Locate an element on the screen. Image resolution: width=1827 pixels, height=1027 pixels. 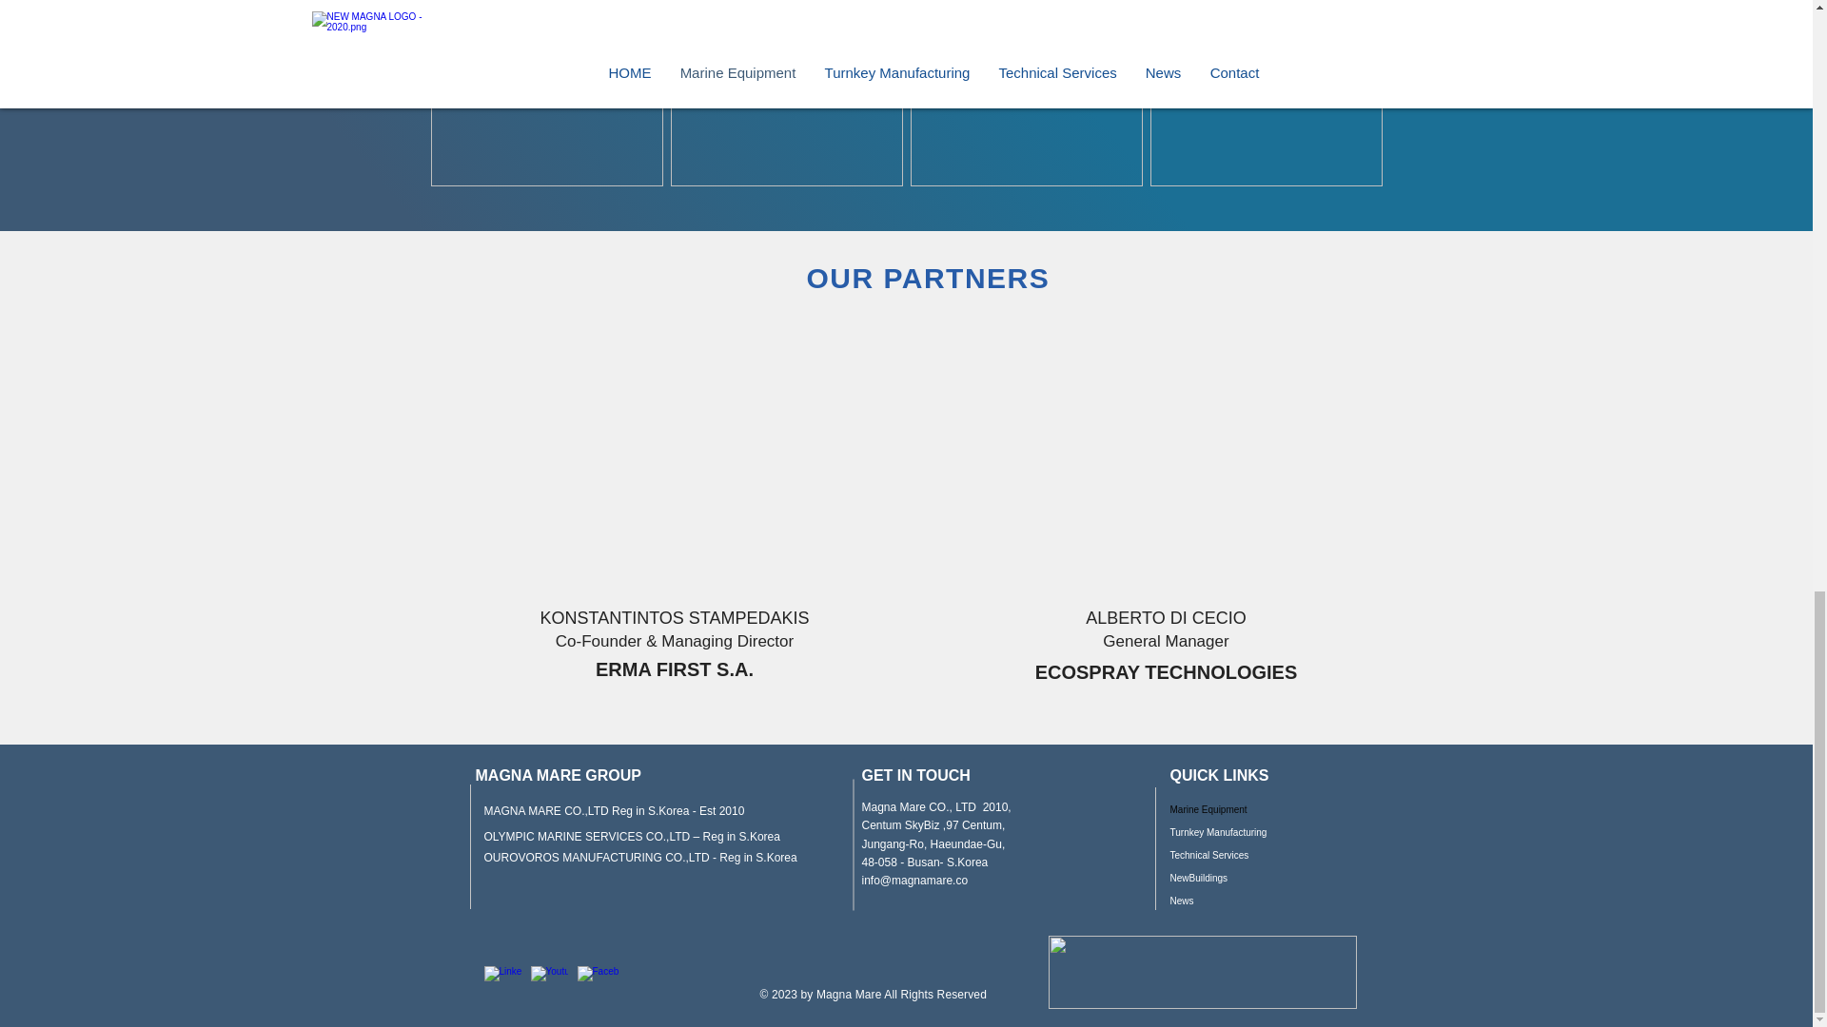
News is located at coordinates (1237, 901).